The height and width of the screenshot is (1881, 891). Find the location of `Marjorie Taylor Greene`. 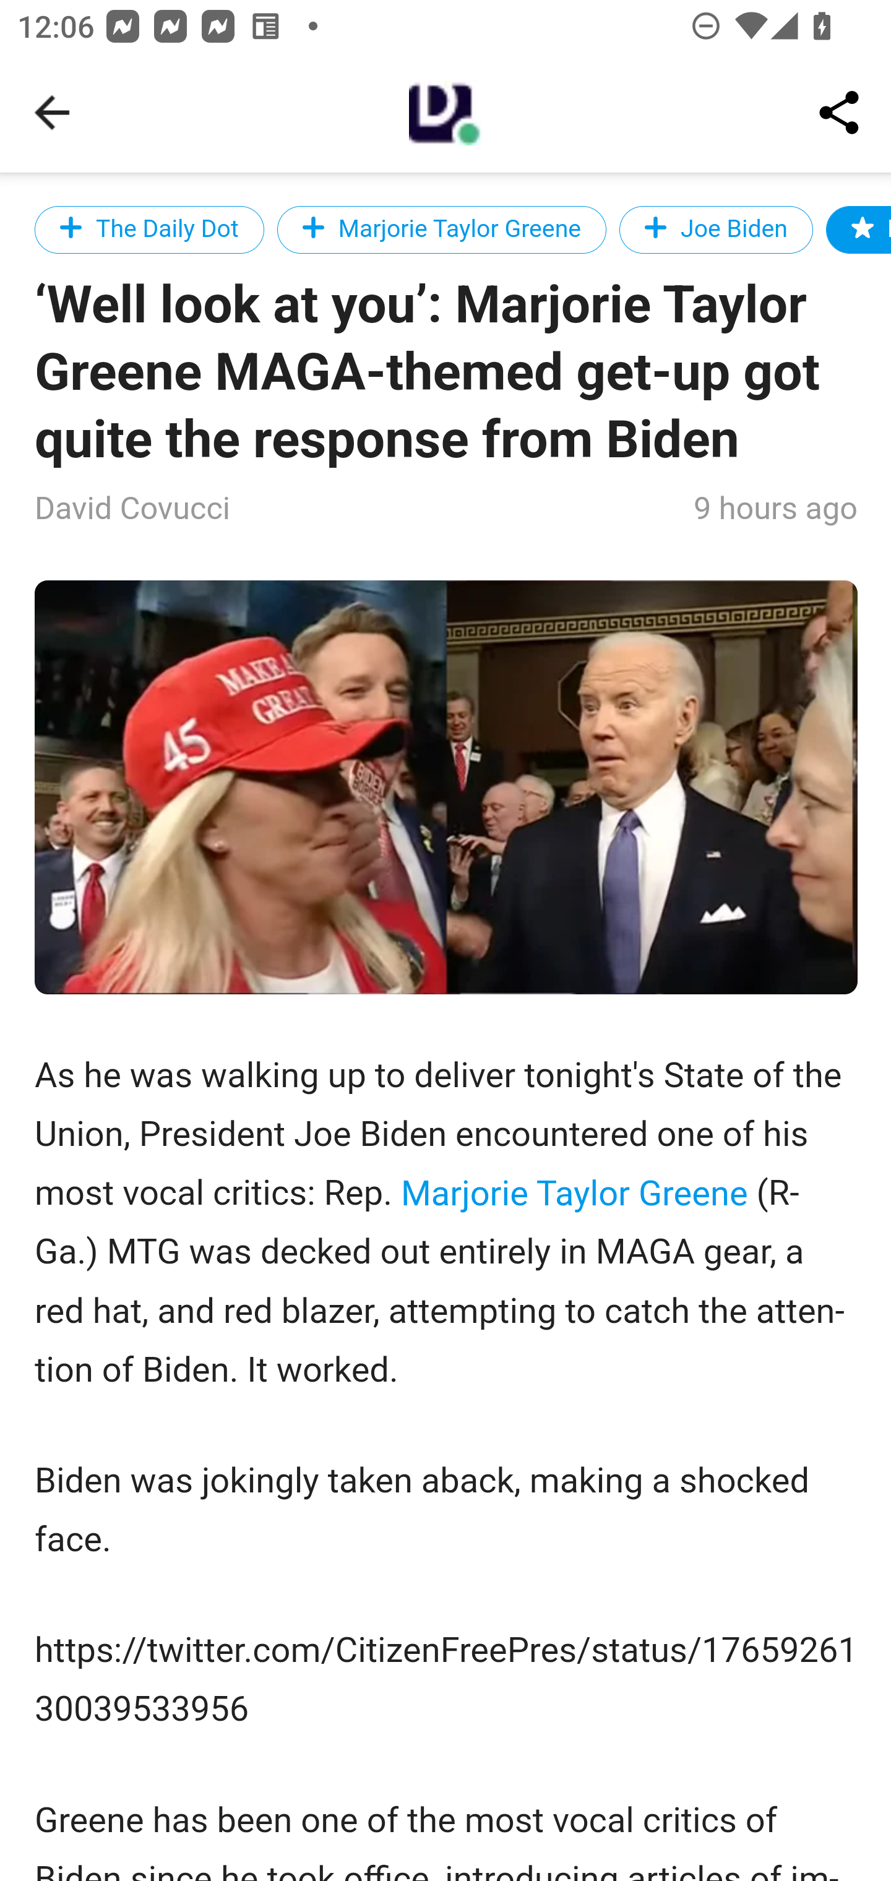

Marjorie Taylor Greene is located at coordinates (574, 1192).